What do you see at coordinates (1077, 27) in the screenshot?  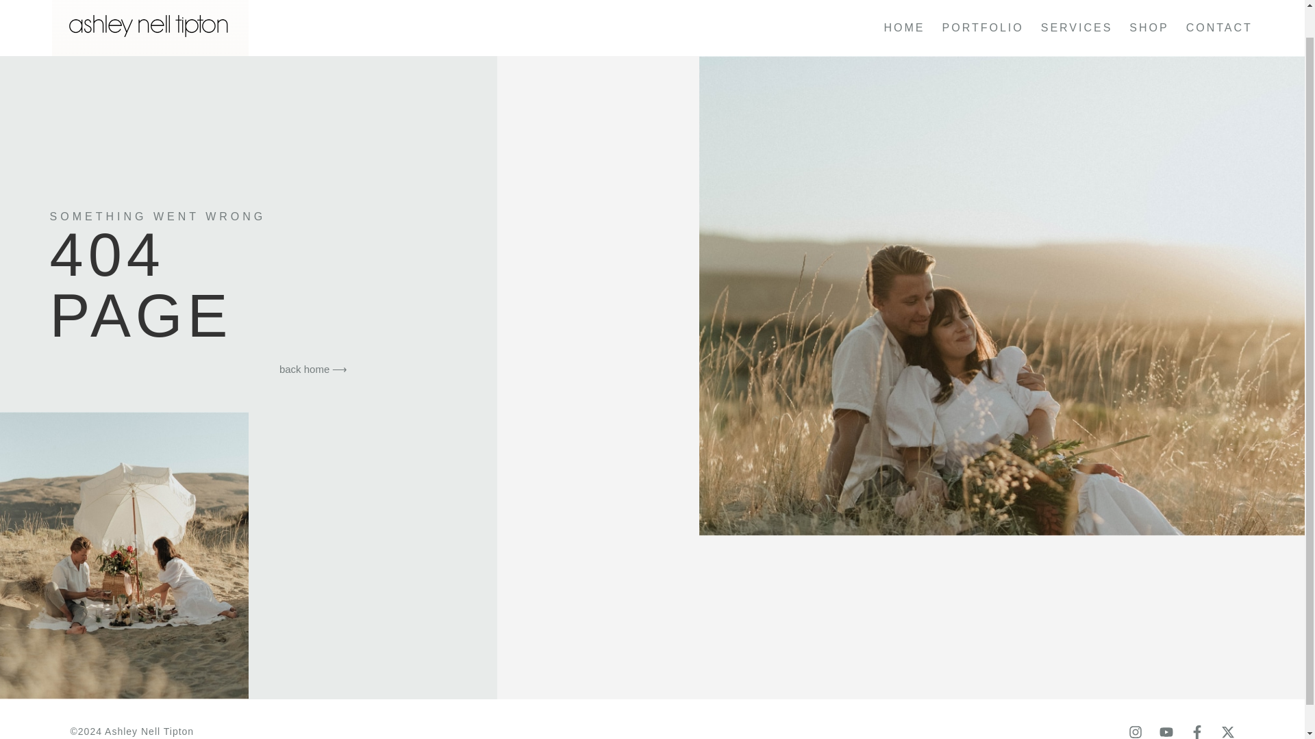 I see `SERVICES` at bounding box center [1077, 27].